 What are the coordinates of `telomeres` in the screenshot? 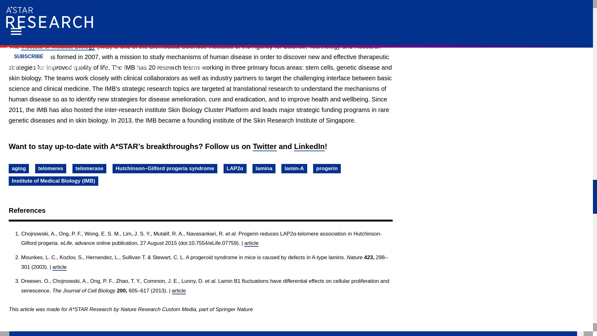 It's located at (51, 169).